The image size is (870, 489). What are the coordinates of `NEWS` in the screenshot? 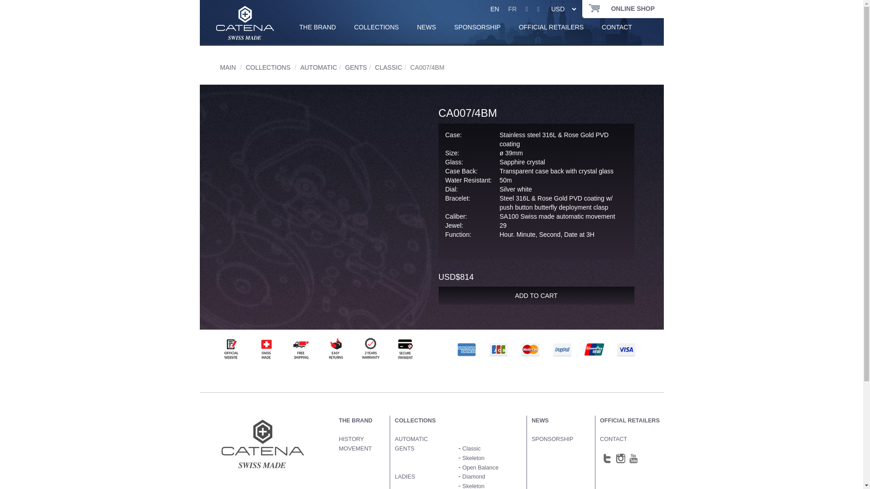 It's located at (540, 421).